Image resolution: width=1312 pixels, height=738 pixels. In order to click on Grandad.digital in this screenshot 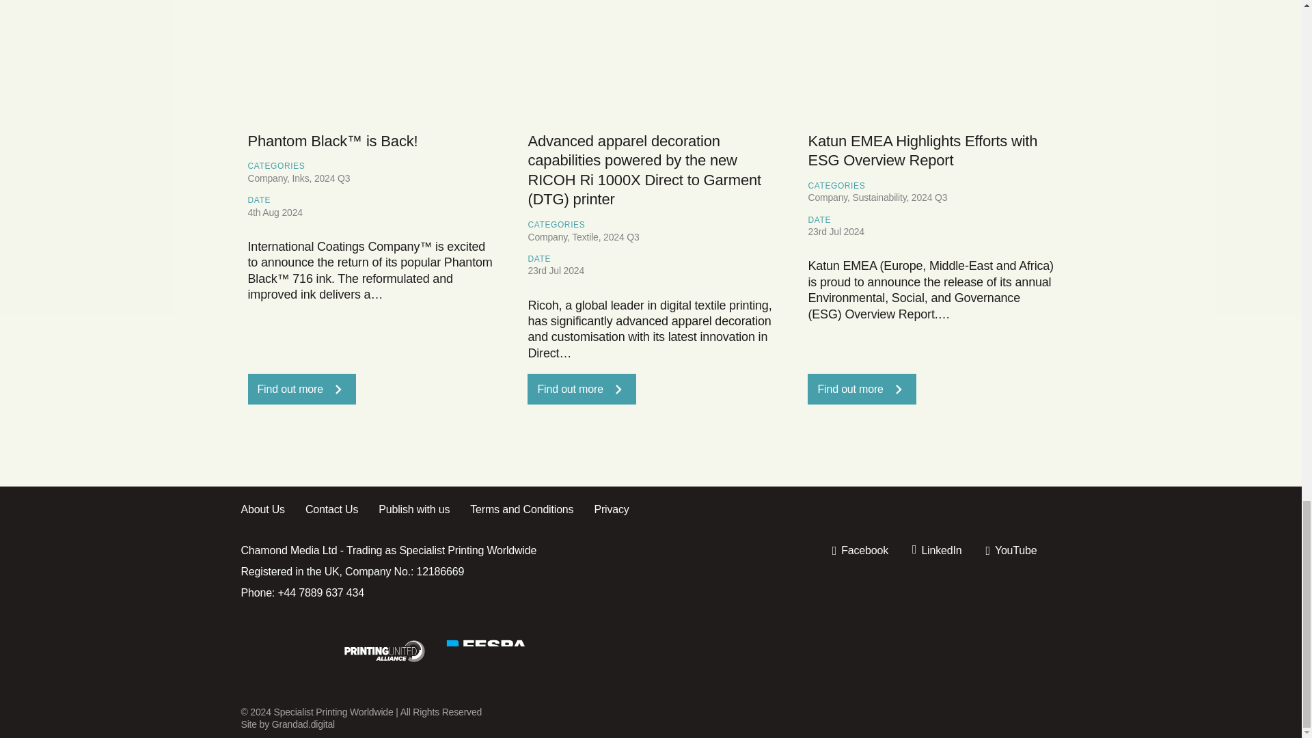, I will do `click(303, 724)`.